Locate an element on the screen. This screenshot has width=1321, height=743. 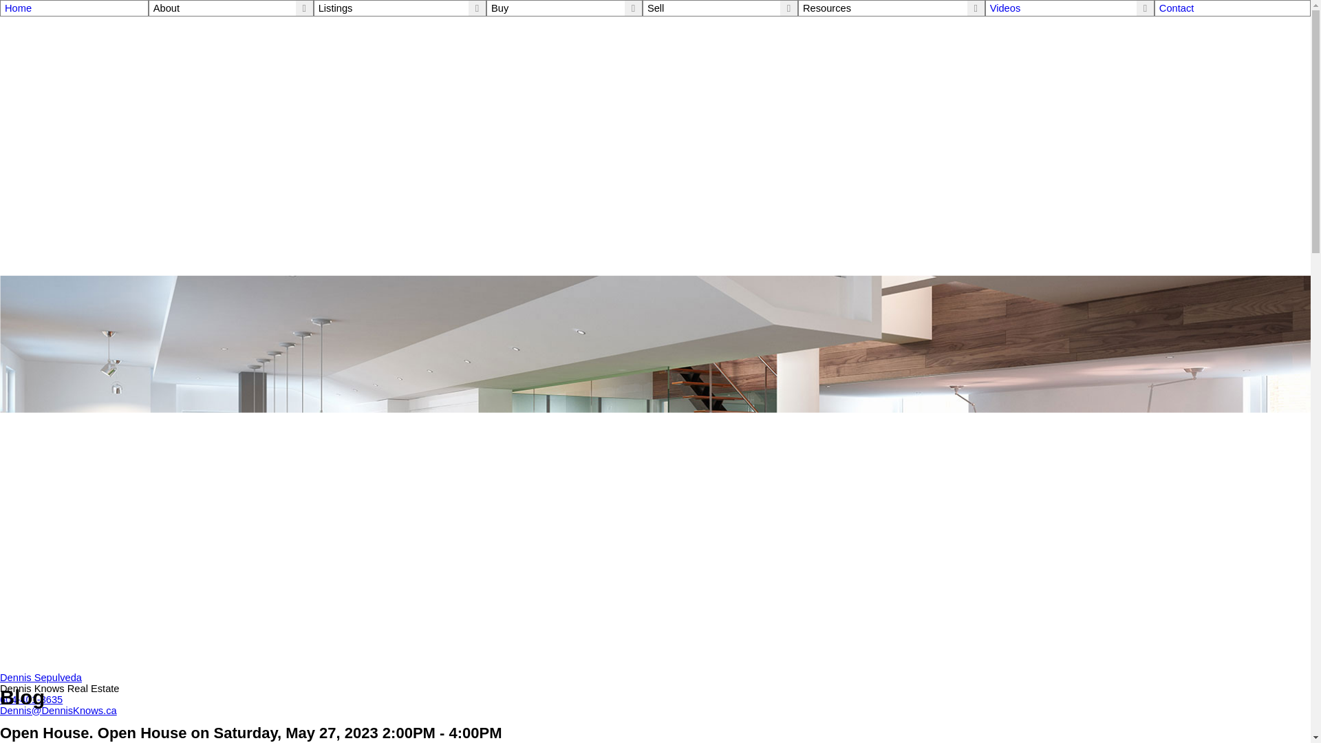
Listings is located at coordinates (335, 8).